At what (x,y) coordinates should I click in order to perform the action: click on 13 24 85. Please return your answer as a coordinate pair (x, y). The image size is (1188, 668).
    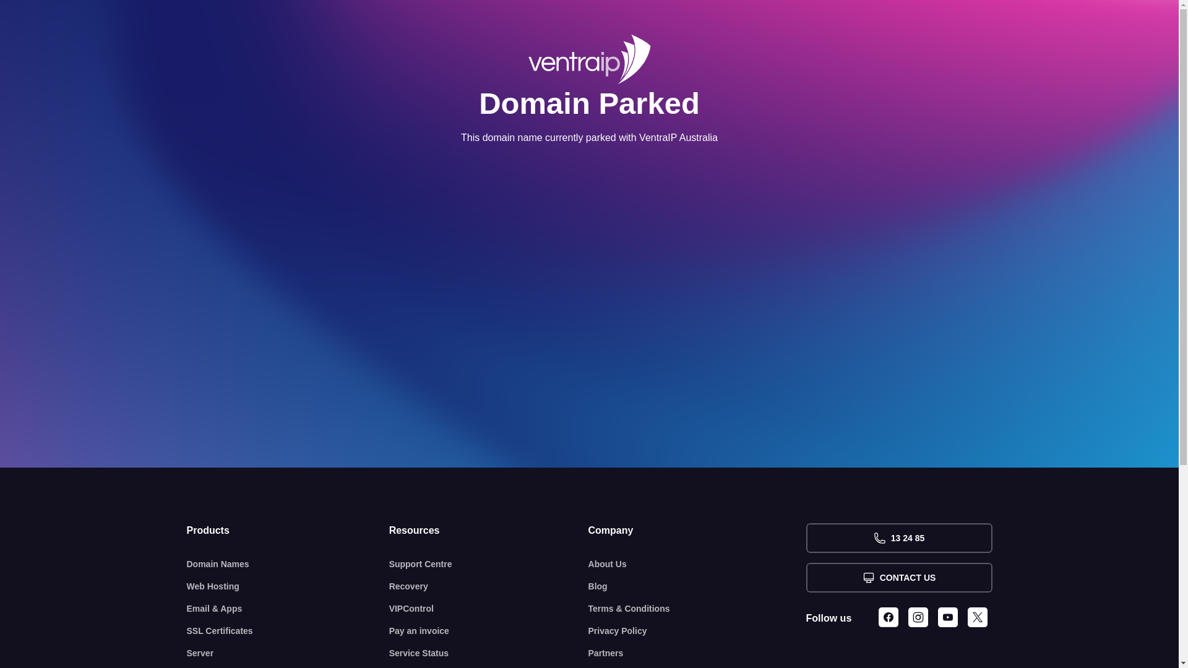
    Looking at the image, I should click on (898, 538).